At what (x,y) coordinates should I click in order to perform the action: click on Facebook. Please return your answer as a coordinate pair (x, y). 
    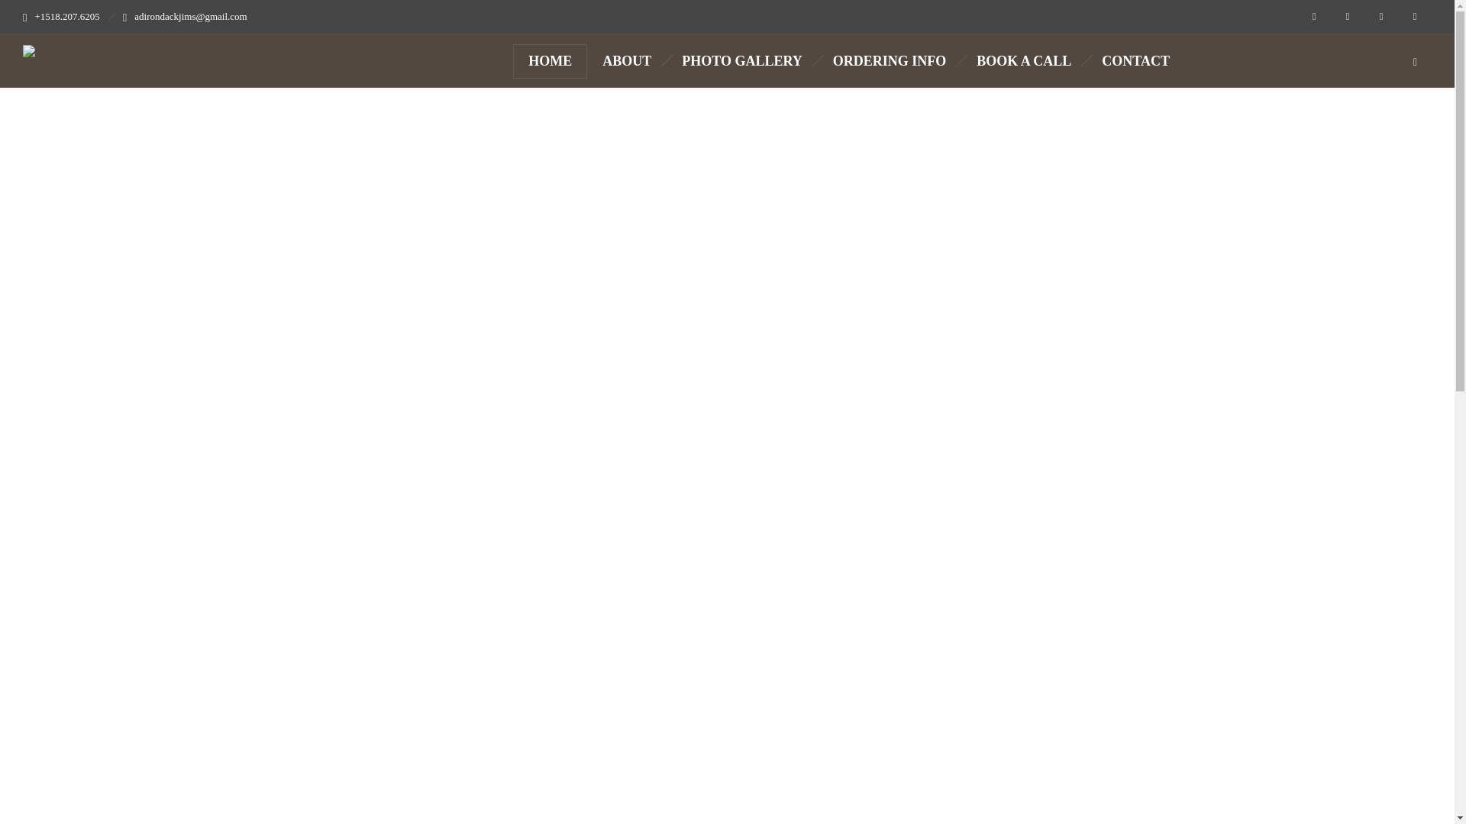
    Looking at the image, I should click on (1314, 17).